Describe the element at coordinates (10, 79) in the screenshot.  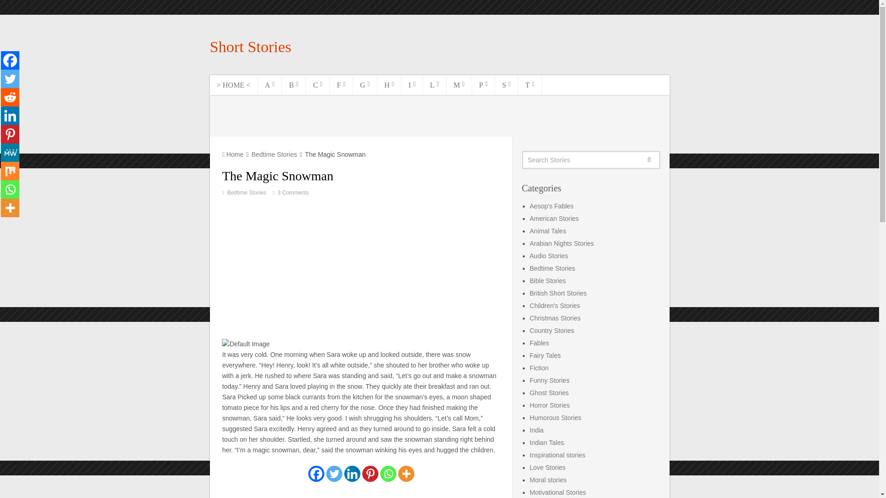
I see `Twitter` at that location.